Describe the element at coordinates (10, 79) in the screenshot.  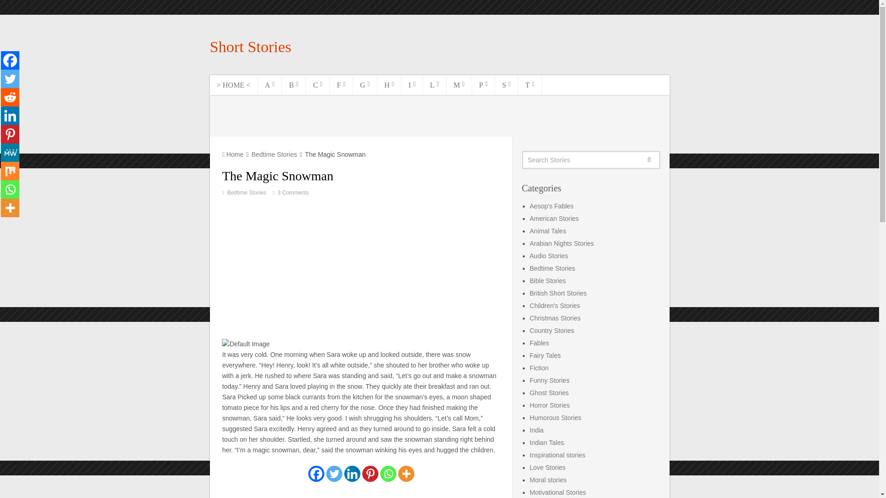
I see `Twitter` at that location.